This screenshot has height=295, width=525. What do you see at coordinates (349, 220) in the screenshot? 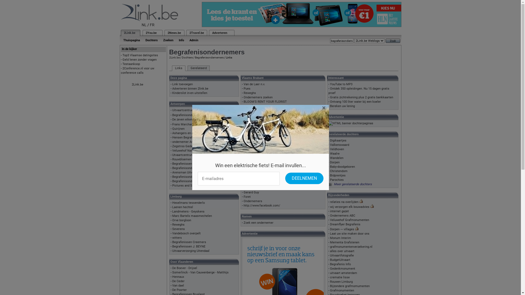
I see `Veluwehof Grafmonumenten` at bounding box center [349, 220].